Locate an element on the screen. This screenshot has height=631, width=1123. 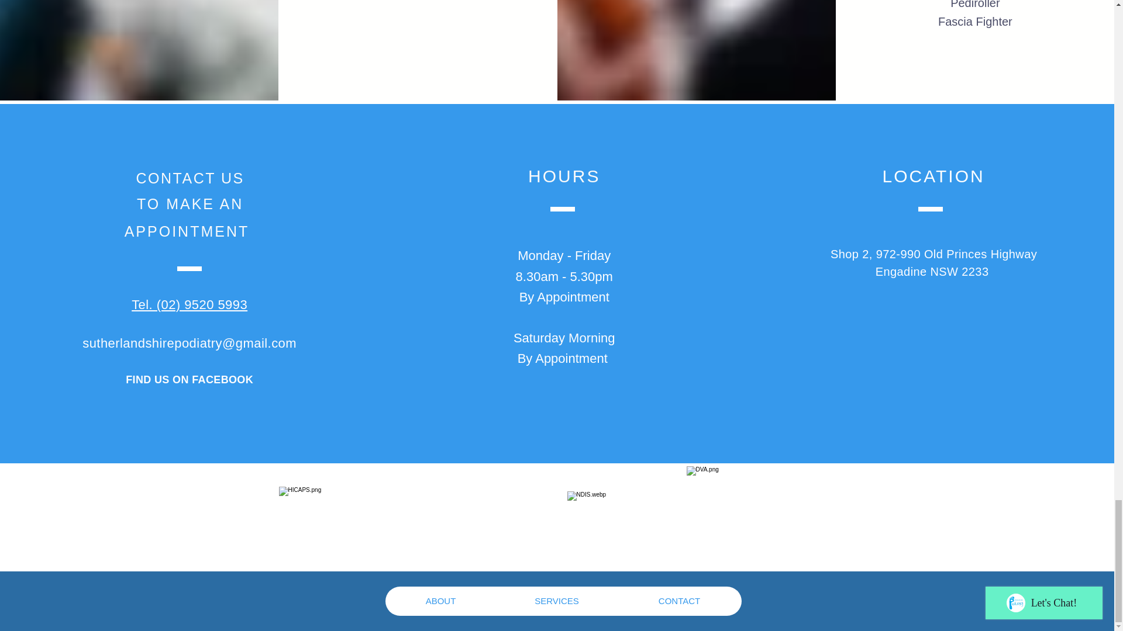
Google Maps is located at coordinates (931, 366).